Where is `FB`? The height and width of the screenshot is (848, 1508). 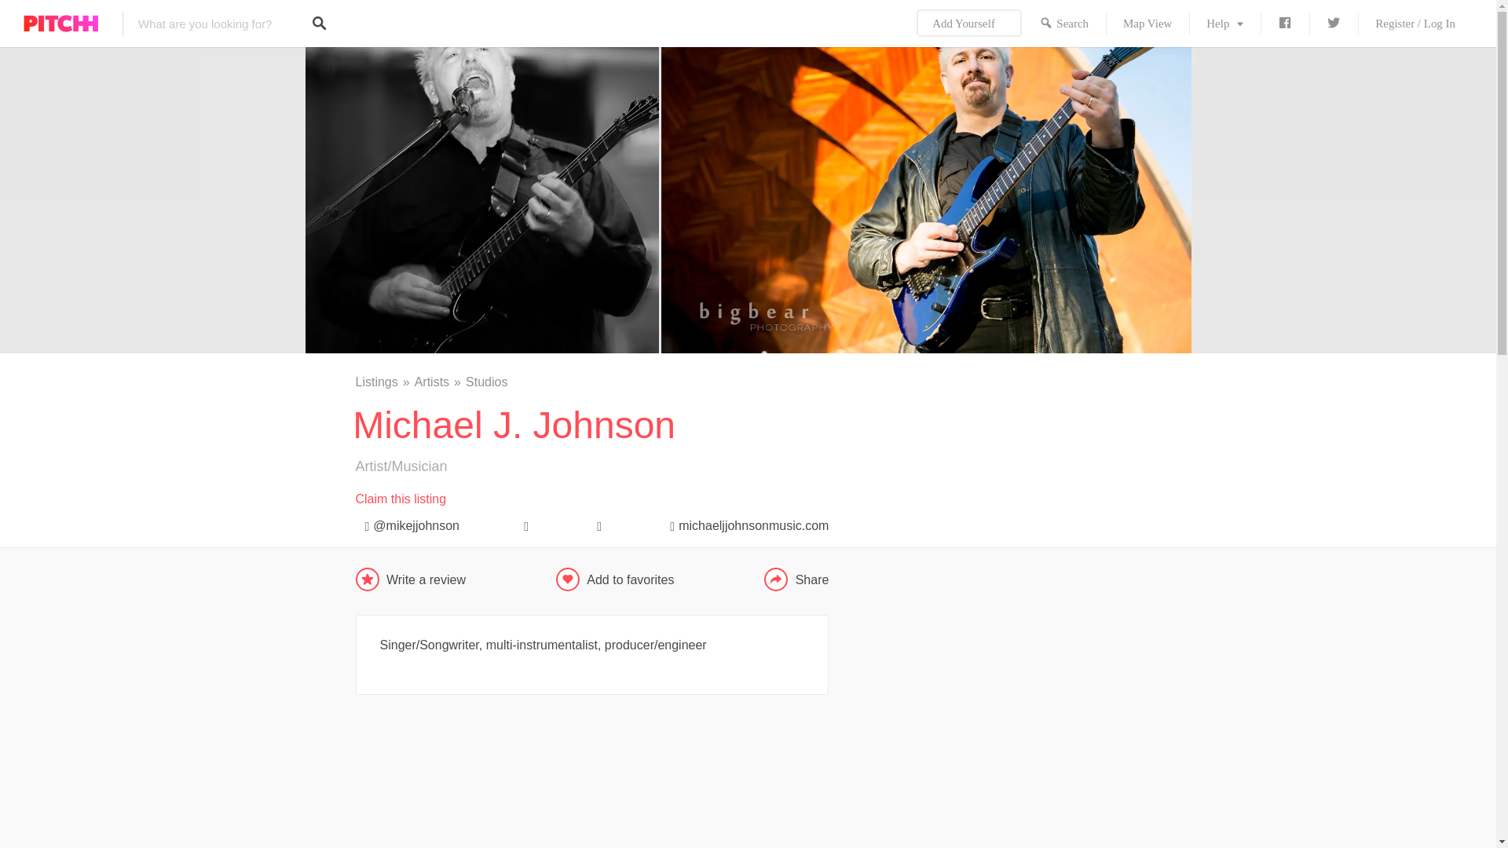
FB is located at coordinates (1285, 24).